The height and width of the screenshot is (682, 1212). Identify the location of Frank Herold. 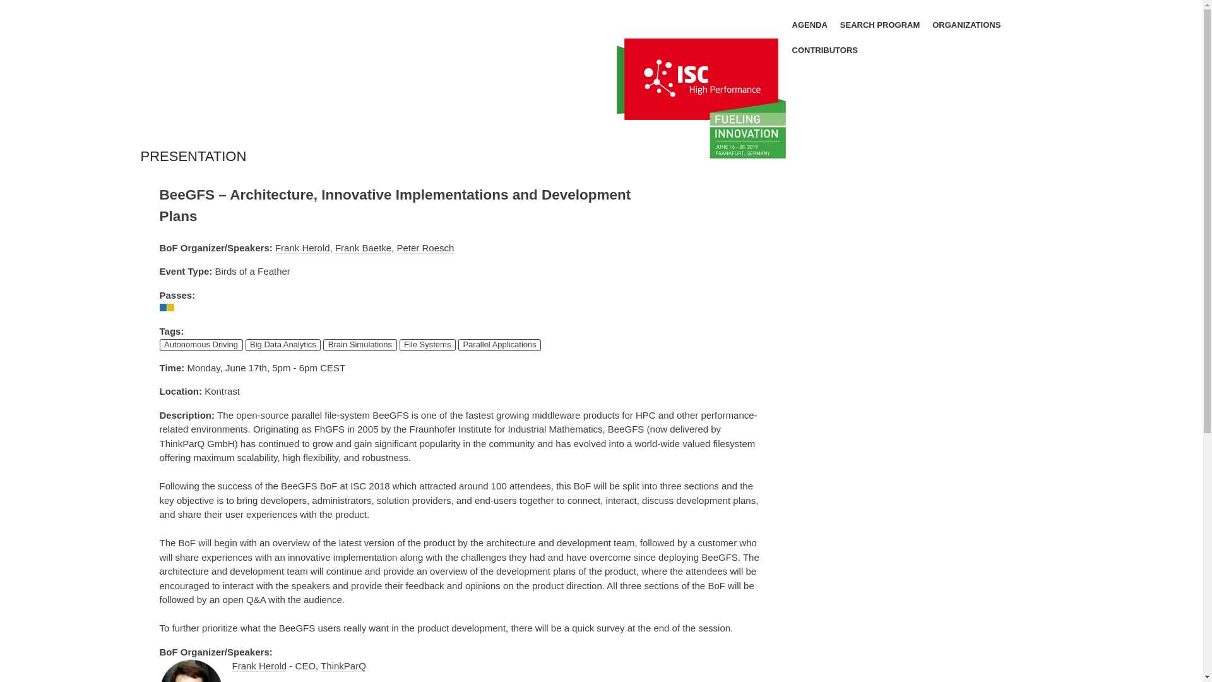
(260, 666).